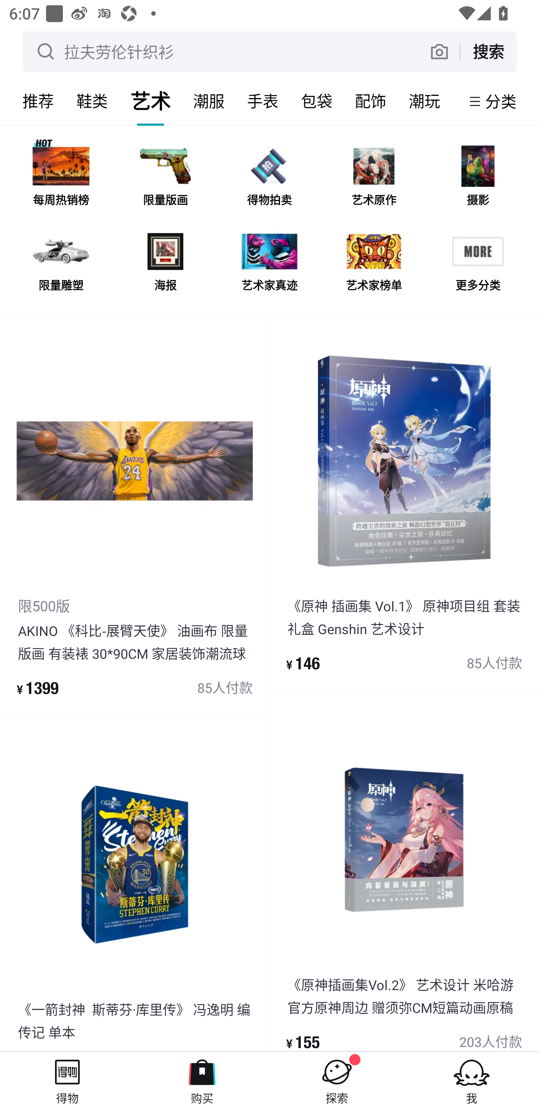  What do you see at coordinates (488, 51) in the screenshot?
I see `搜索` at bounding box center [488, 51].